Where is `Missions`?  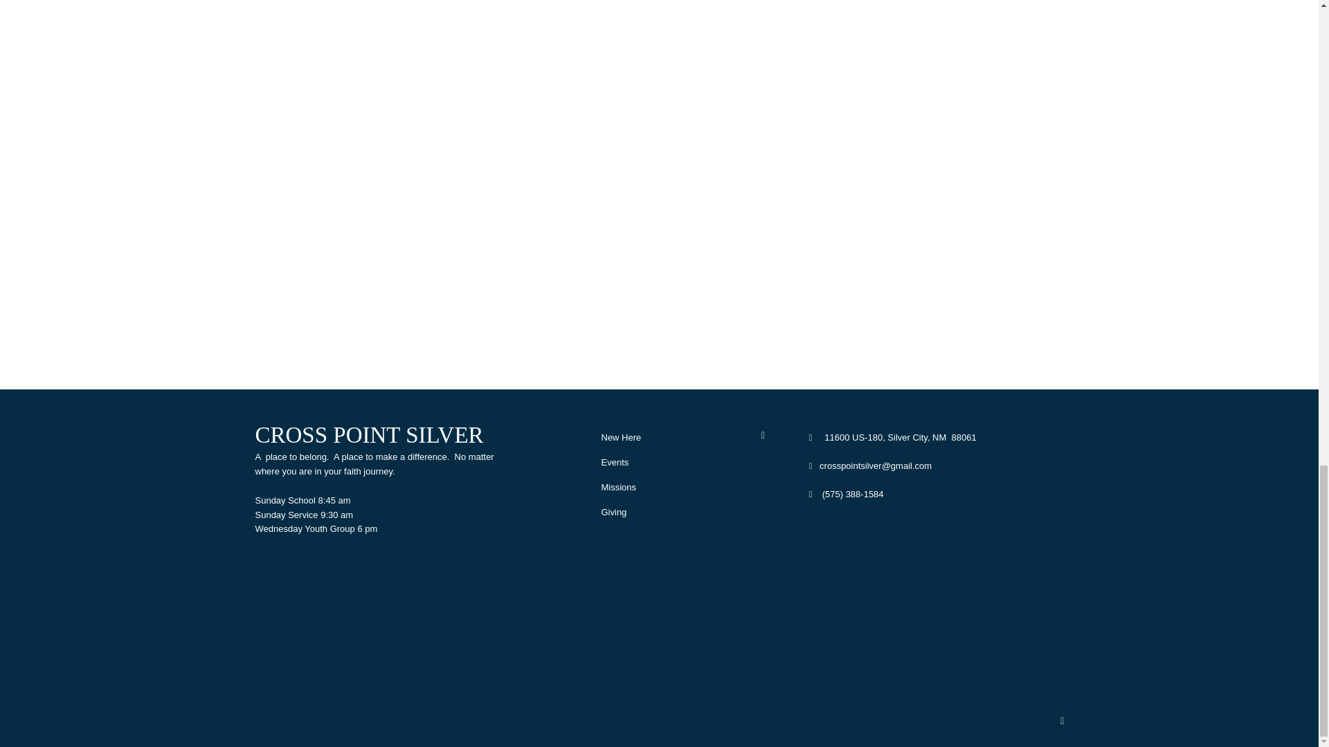 Missions is located at coordinates (618, 487).